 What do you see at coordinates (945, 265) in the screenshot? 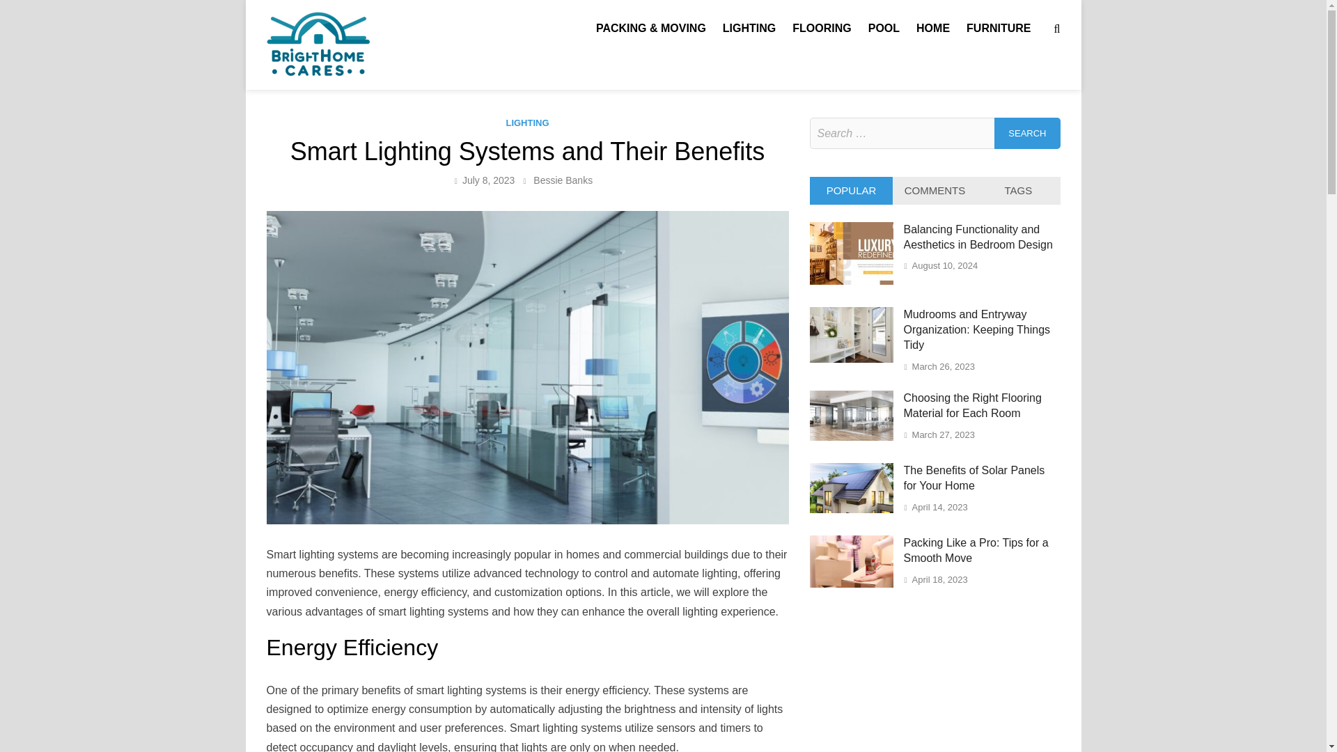
I see `August 10, 2024` at bounding box center [945, 265].